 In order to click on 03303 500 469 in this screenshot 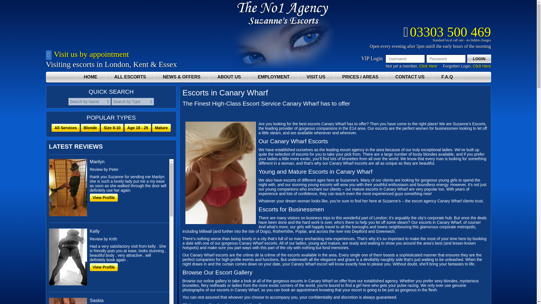, I will do `click(447, 32)`.